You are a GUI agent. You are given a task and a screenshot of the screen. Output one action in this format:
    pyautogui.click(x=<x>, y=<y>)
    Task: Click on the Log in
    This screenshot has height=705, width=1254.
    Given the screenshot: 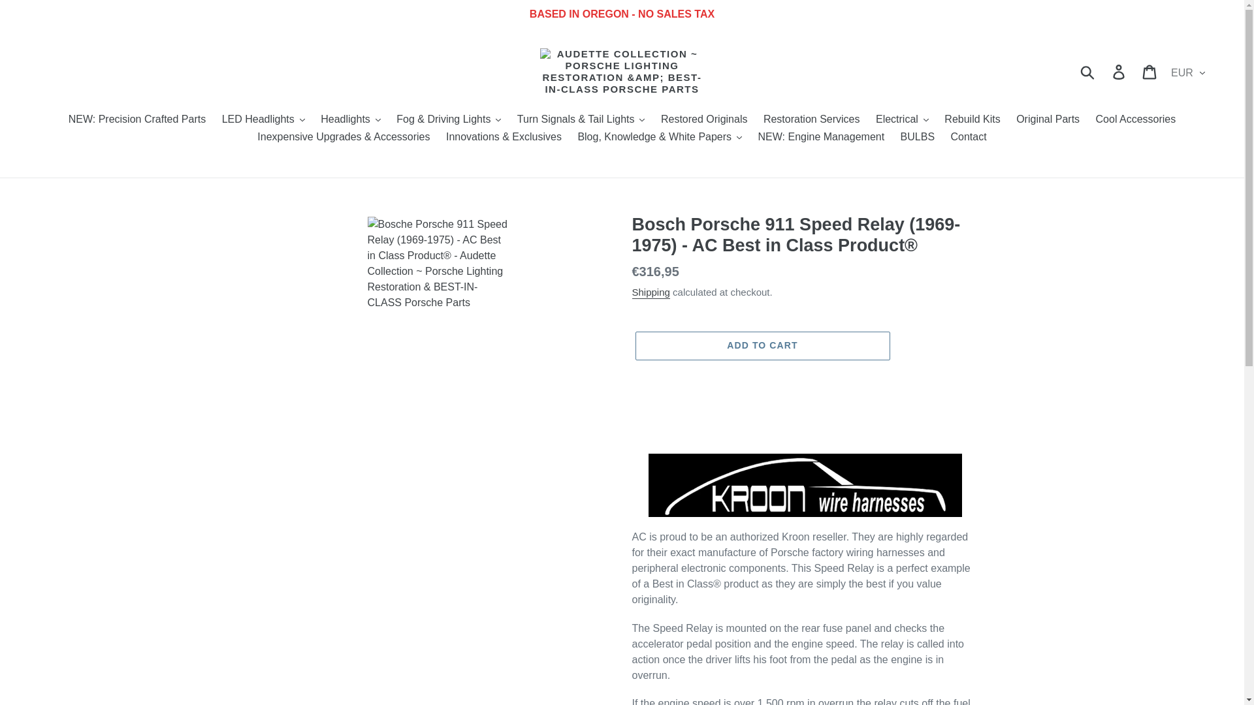 What is the action you would take?
    pyautogui.click(x=1119, y=71)
    